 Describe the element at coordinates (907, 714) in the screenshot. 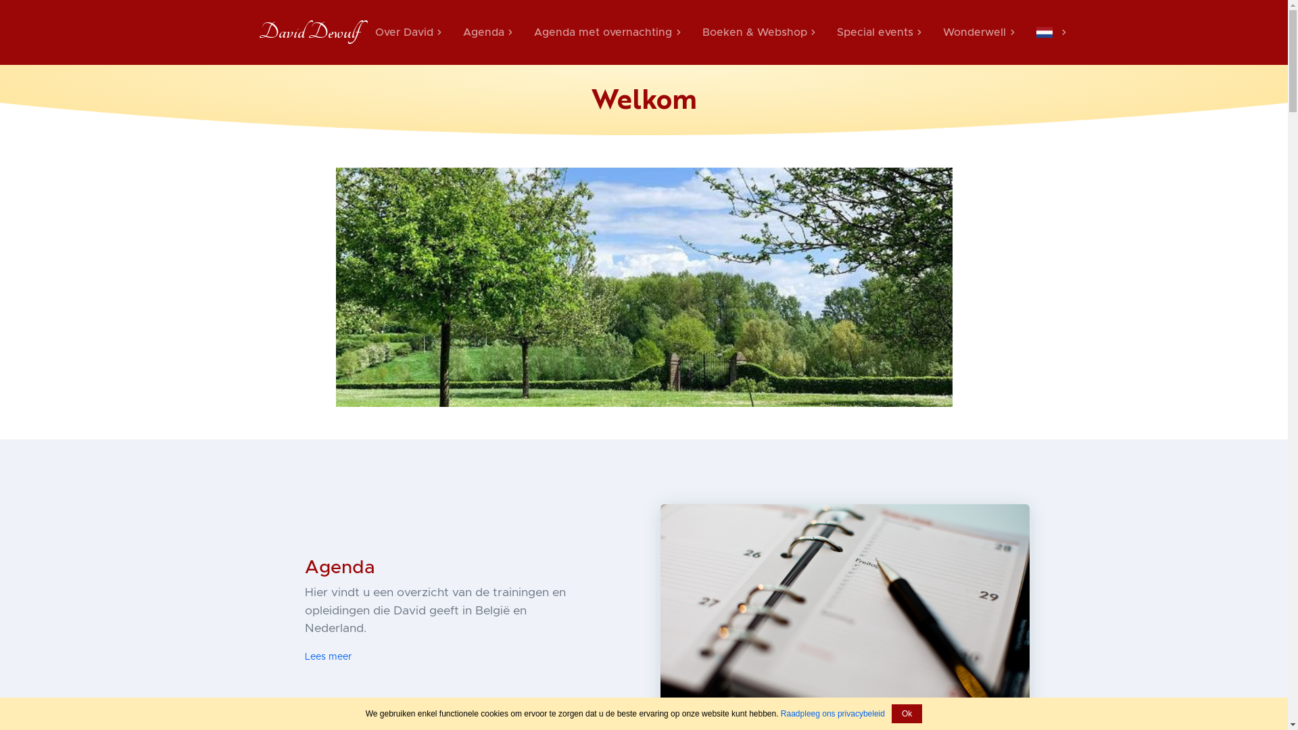

I see `Ok` at that location.